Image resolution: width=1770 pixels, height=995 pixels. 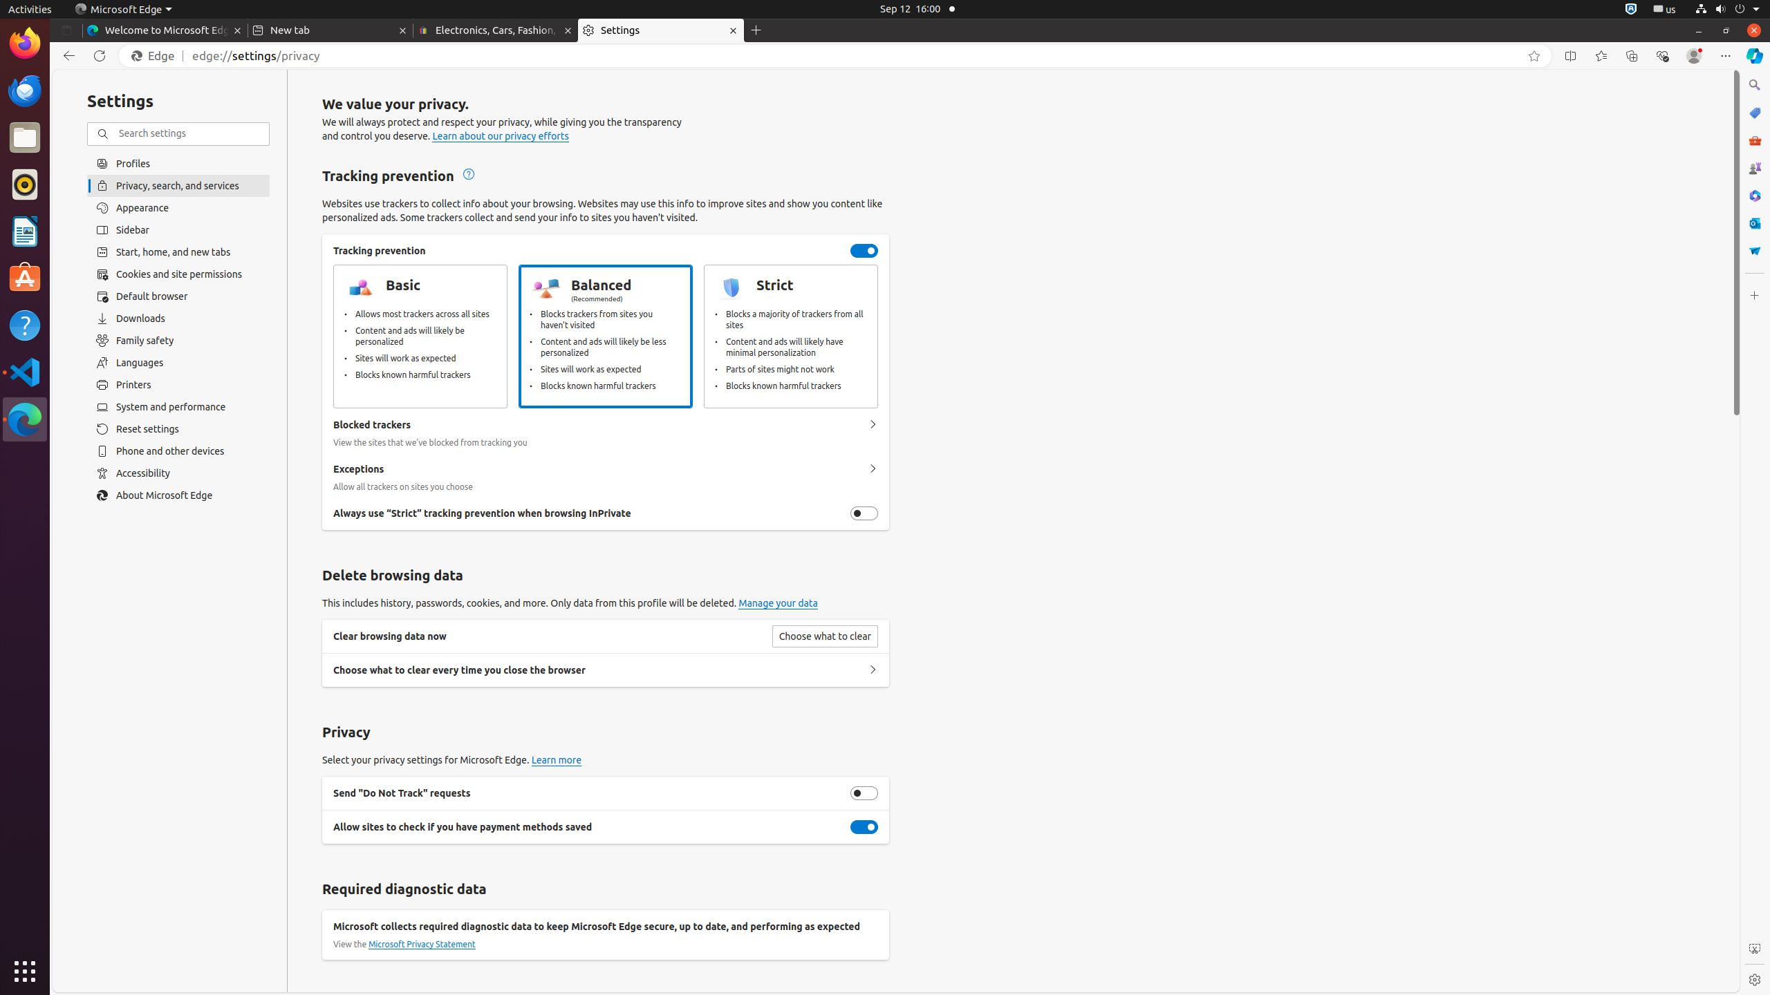 I want to click on Browser essentials, so click(x=1662, y=56).